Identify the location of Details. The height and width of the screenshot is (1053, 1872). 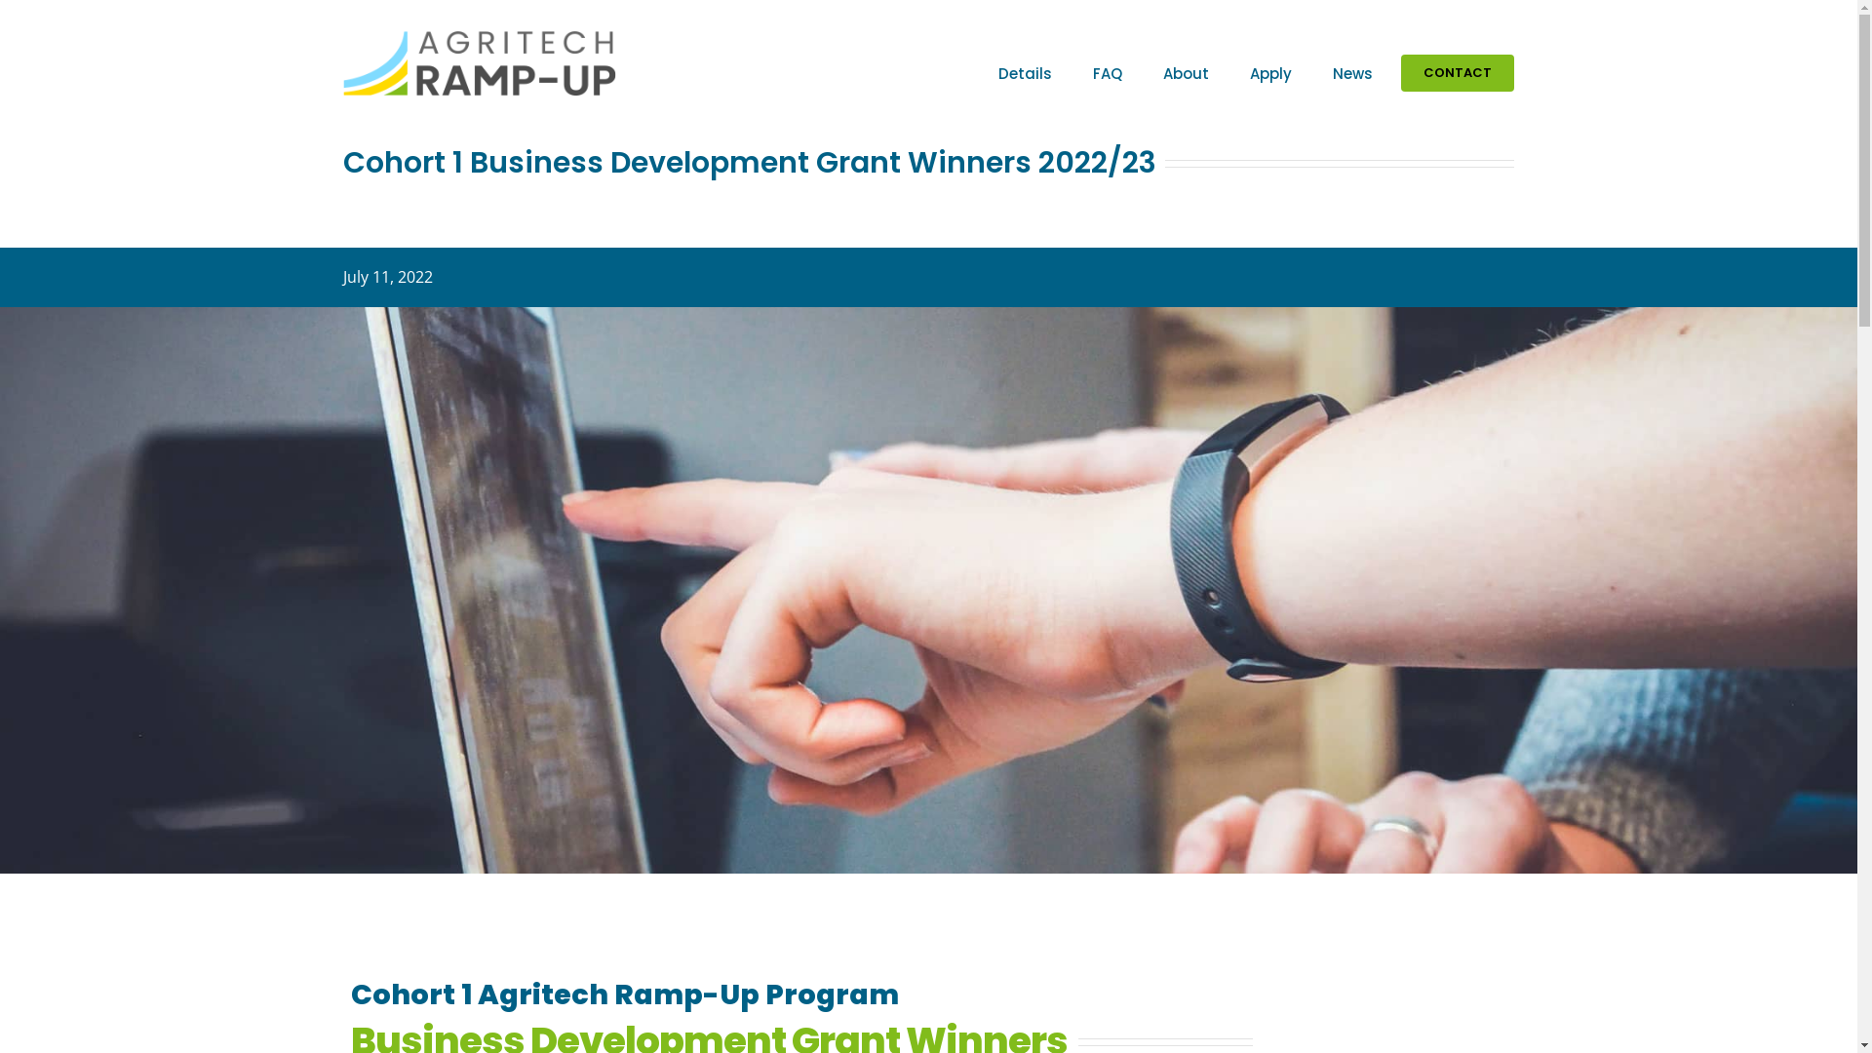
(1026, 73).